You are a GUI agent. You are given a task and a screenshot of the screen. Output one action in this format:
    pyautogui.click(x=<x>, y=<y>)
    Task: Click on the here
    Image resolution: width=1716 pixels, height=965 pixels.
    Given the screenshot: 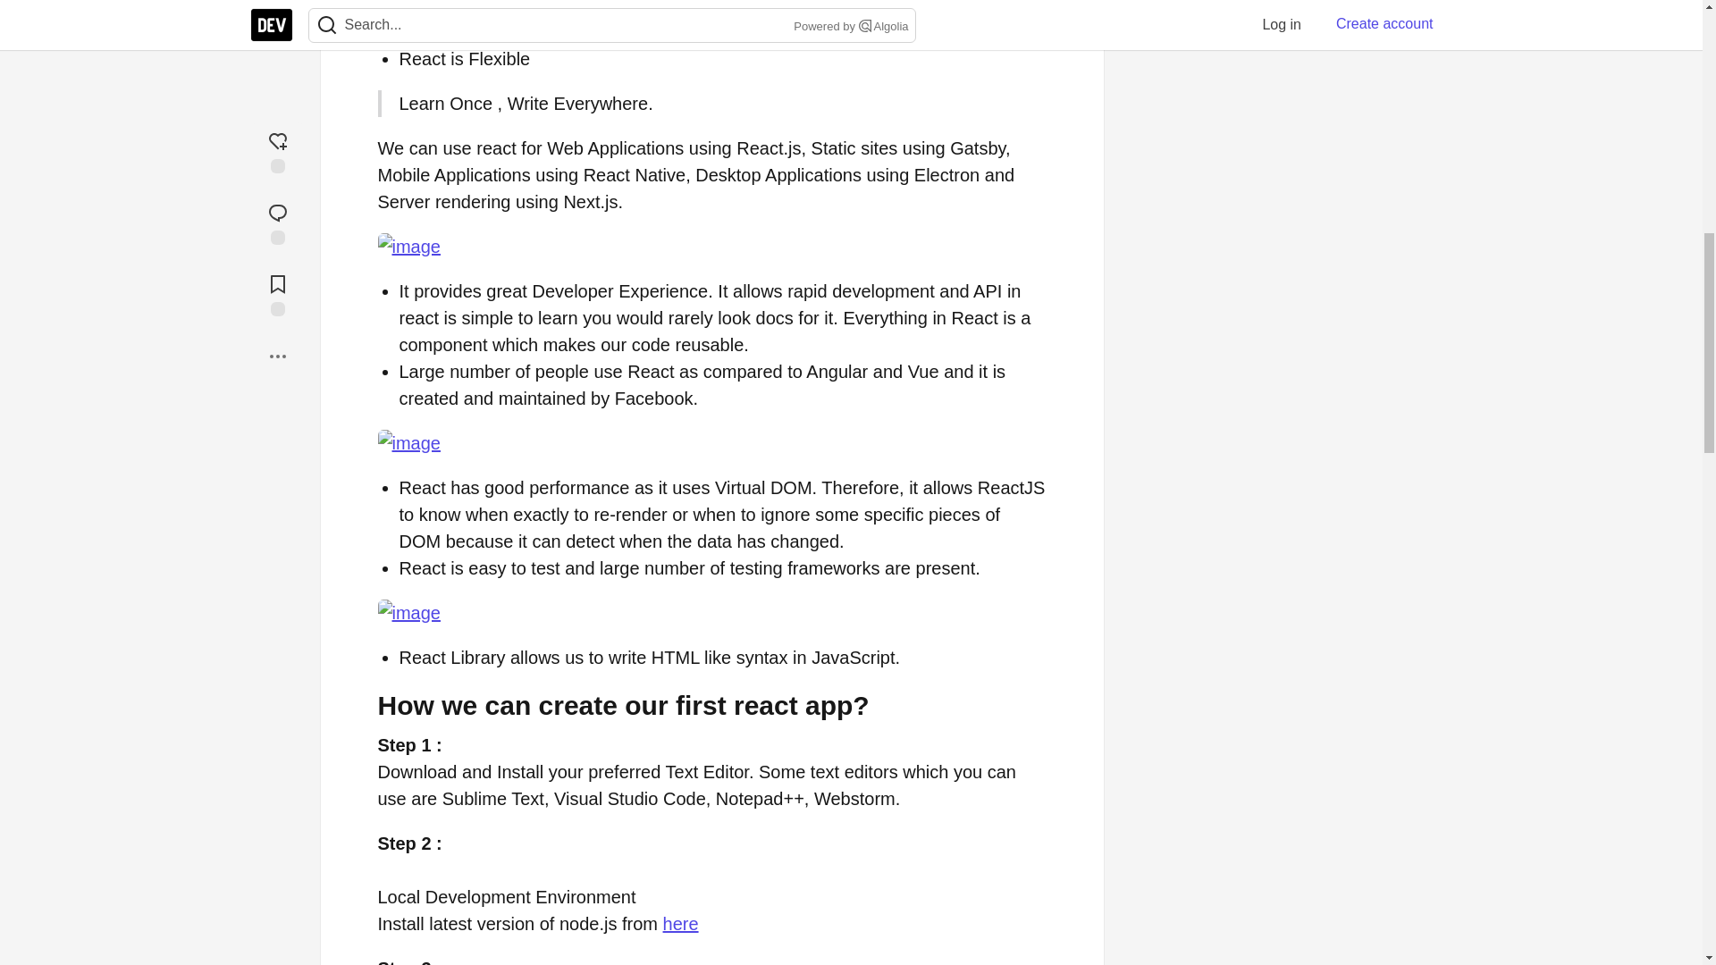 What is the action you would take?
    pyautogui.click(x=680, y=924)
    